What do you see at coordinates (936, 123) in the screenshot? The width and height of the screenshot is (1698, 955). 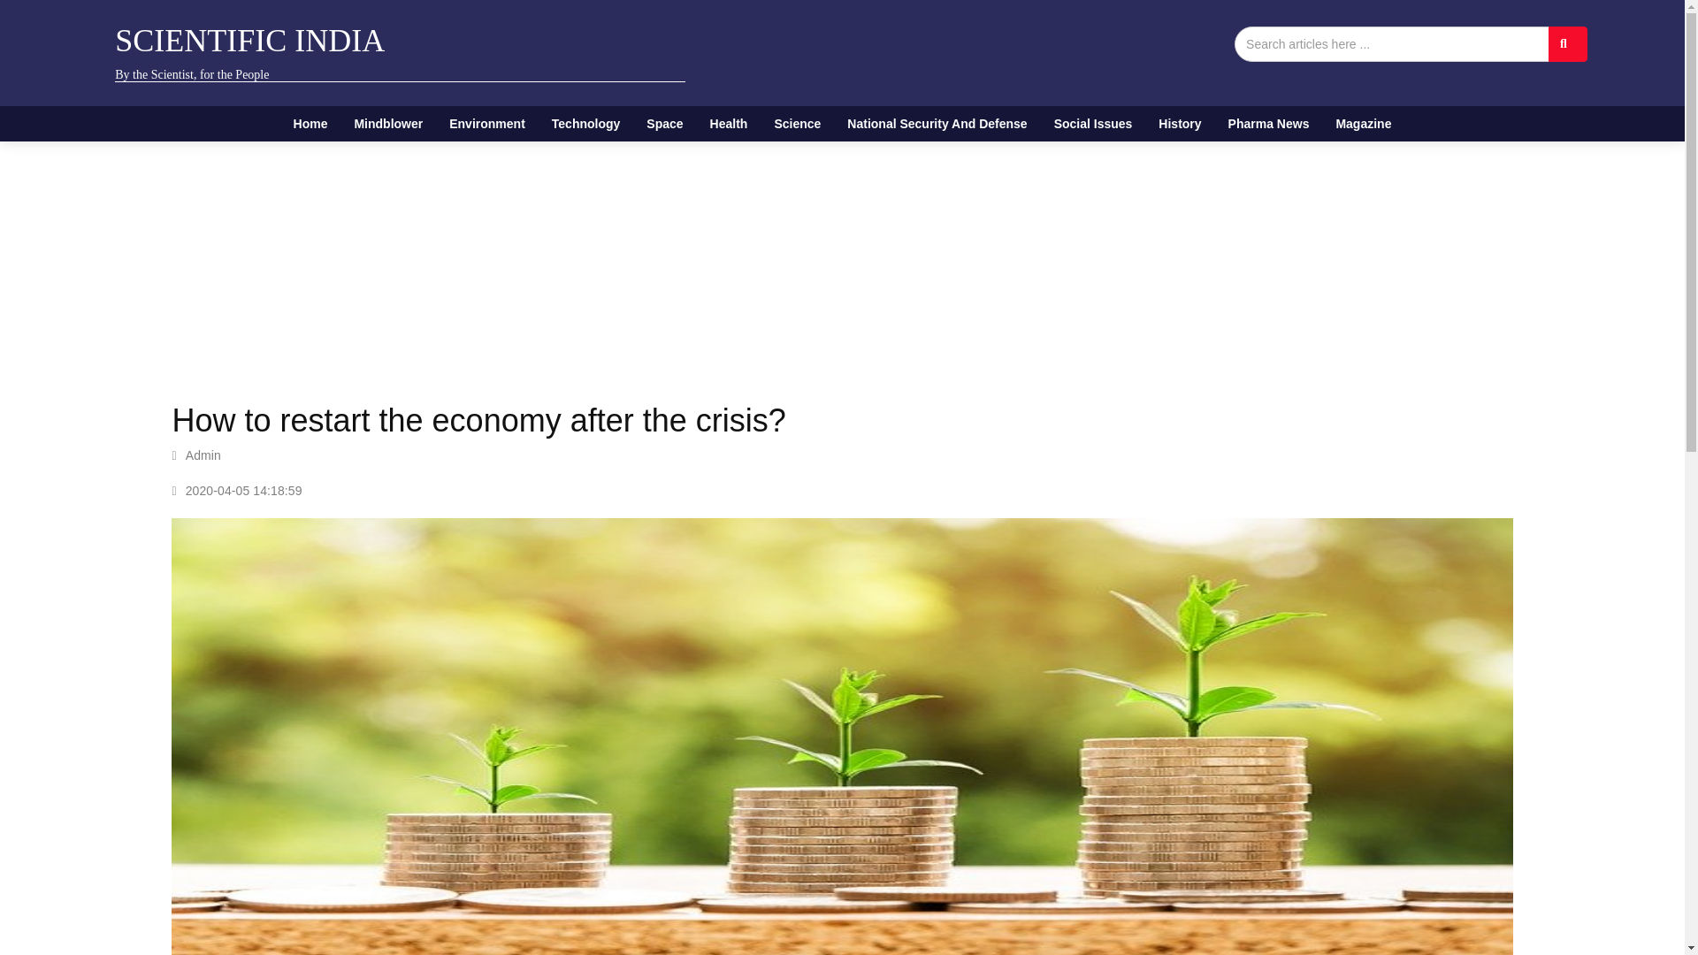 I see `National Security And Defense` at bounding box center [936, 123].